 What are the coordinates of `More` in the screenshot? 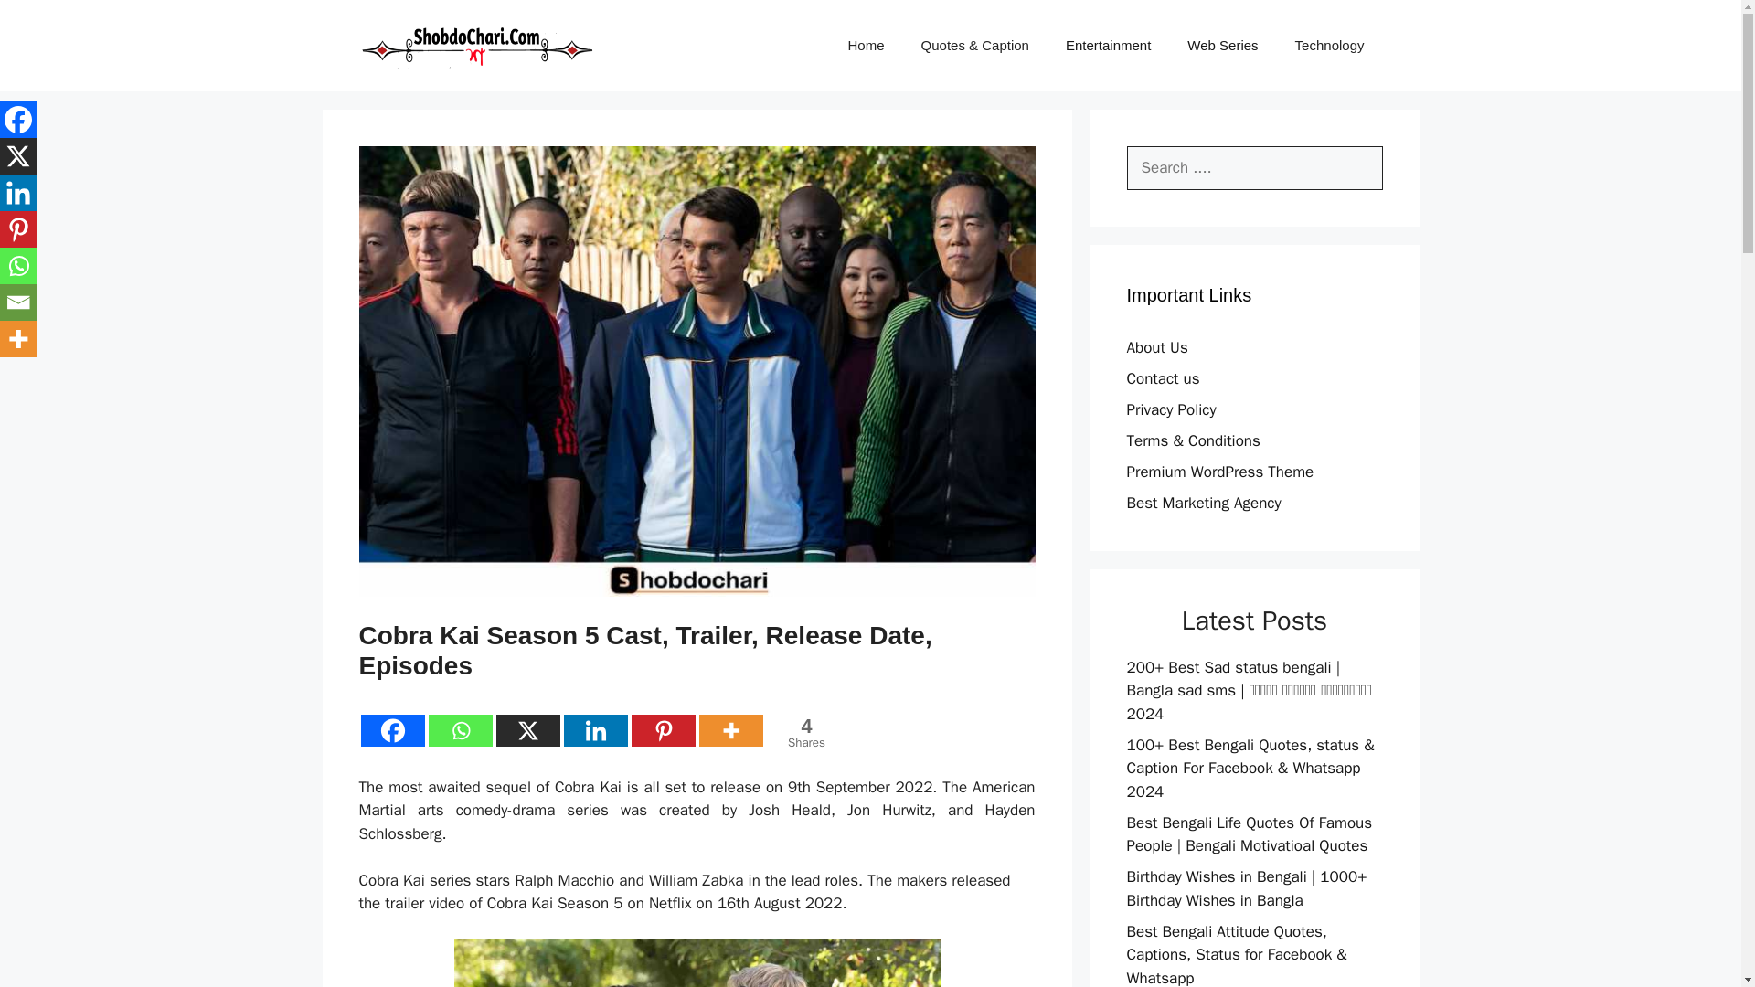 It's located at (459, 729).